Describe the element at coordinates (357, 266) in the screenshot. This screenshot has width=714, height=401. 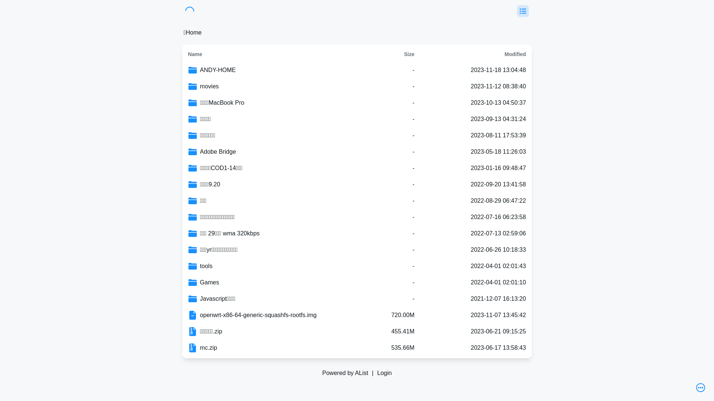
I see `tools
-
2022-04-01 02:01:43` at that location.